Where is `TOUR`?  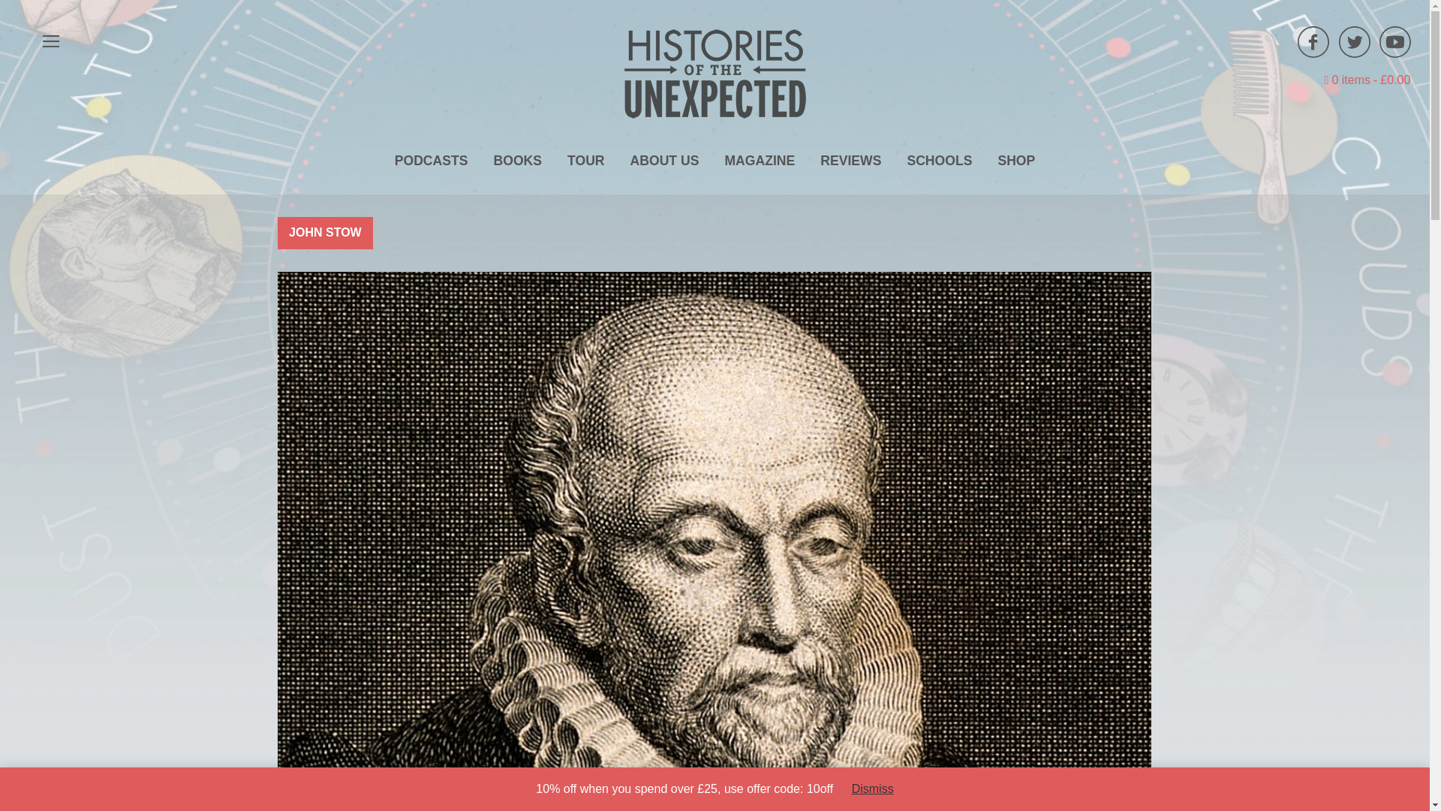
TOUR is located at coordinates (586, 161).